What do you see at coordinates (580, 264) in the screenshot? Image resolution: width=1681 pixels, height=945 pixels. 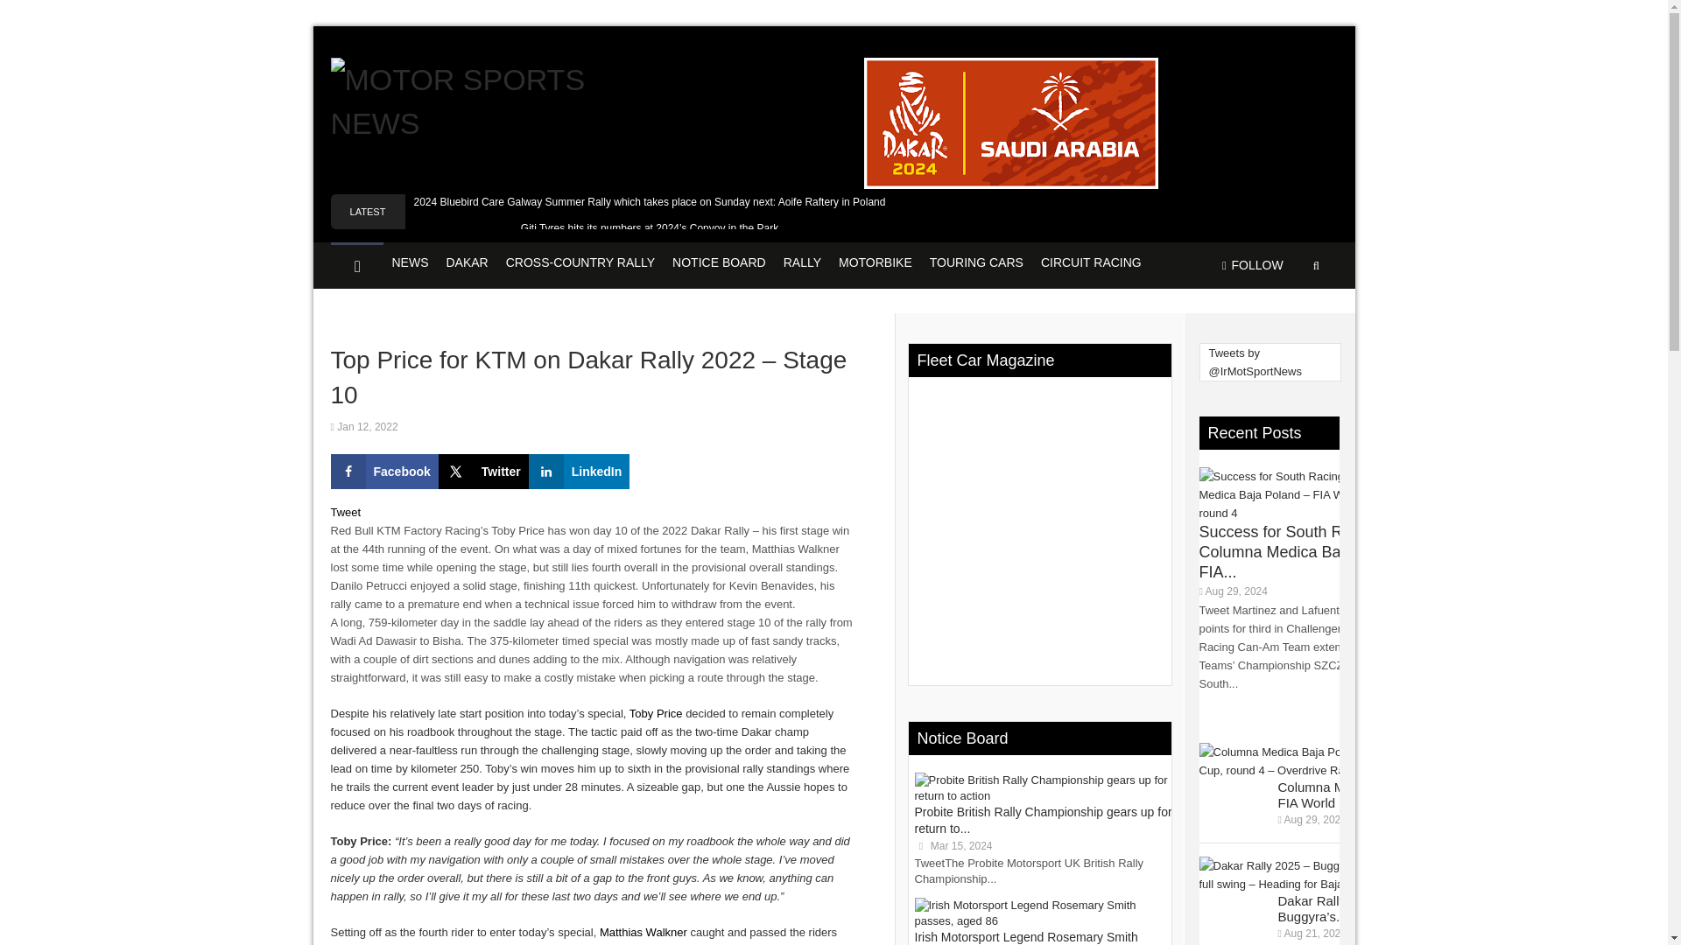 I see `CROSS-COUNTRY RALLY` at bounding box center [580, 264].